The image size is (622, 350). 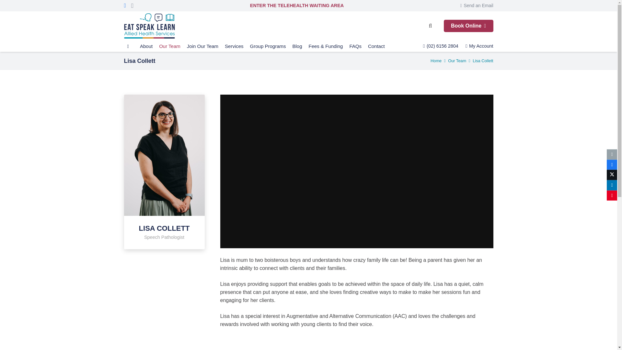 What do you see at coordinates (376, 46) in the screenshot?
I see `Contact` at bounding box center [376, 46].